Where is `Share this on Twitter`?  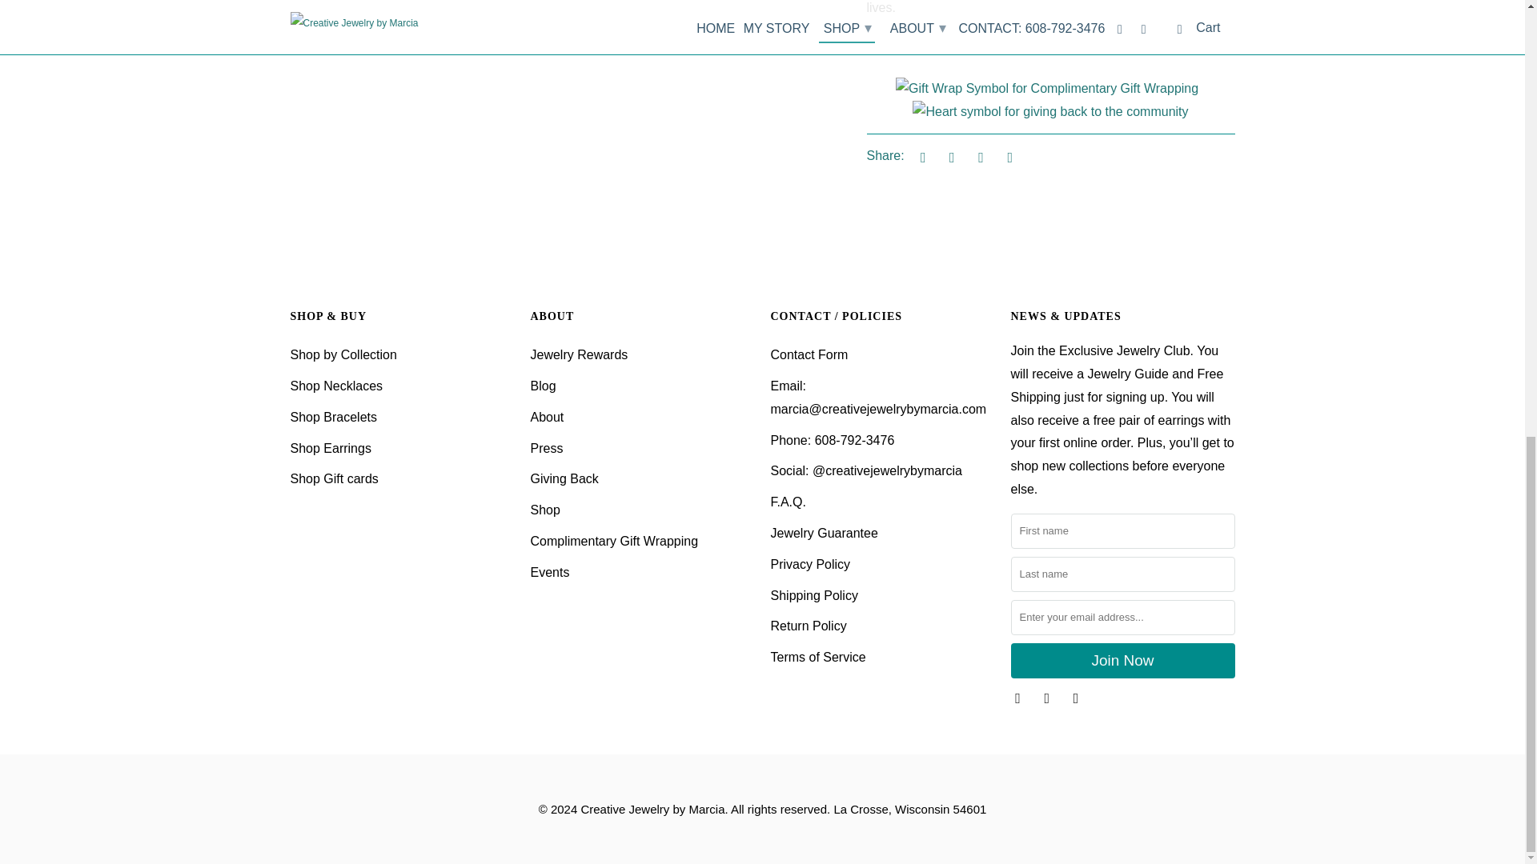 Share this on Twitter is located at coordinates (921, 157).